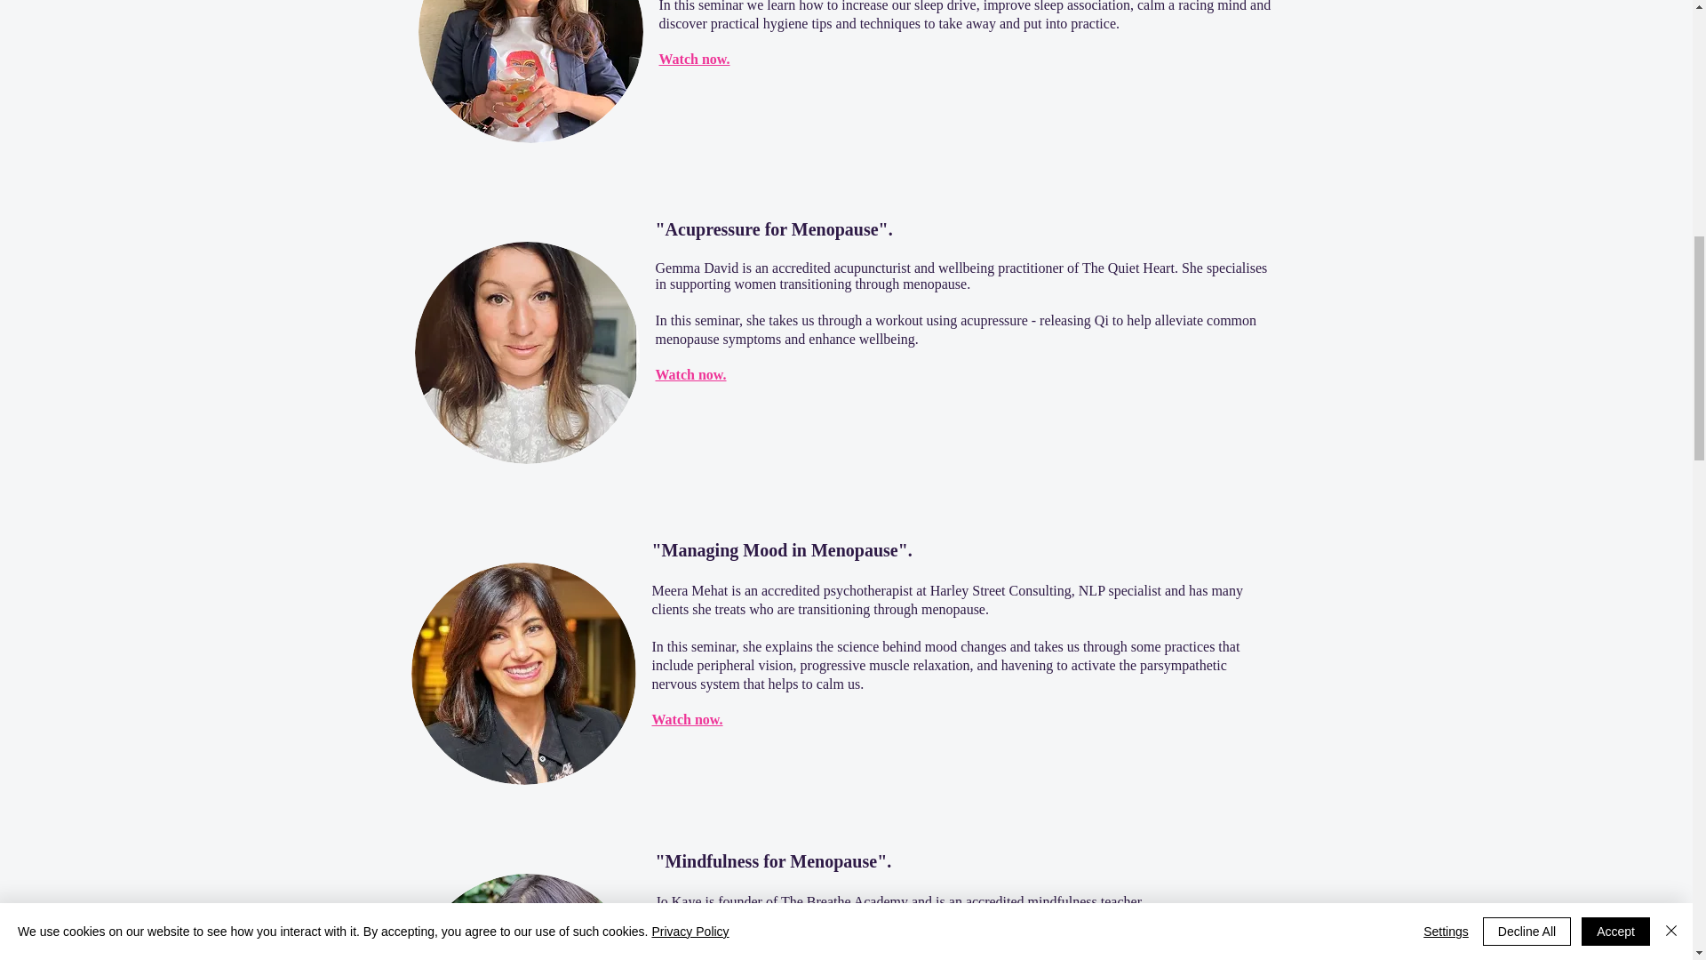 Image resolution: width=1706 pixels, height=960 pixels. I want to click on Watch now., so click(690, 373).